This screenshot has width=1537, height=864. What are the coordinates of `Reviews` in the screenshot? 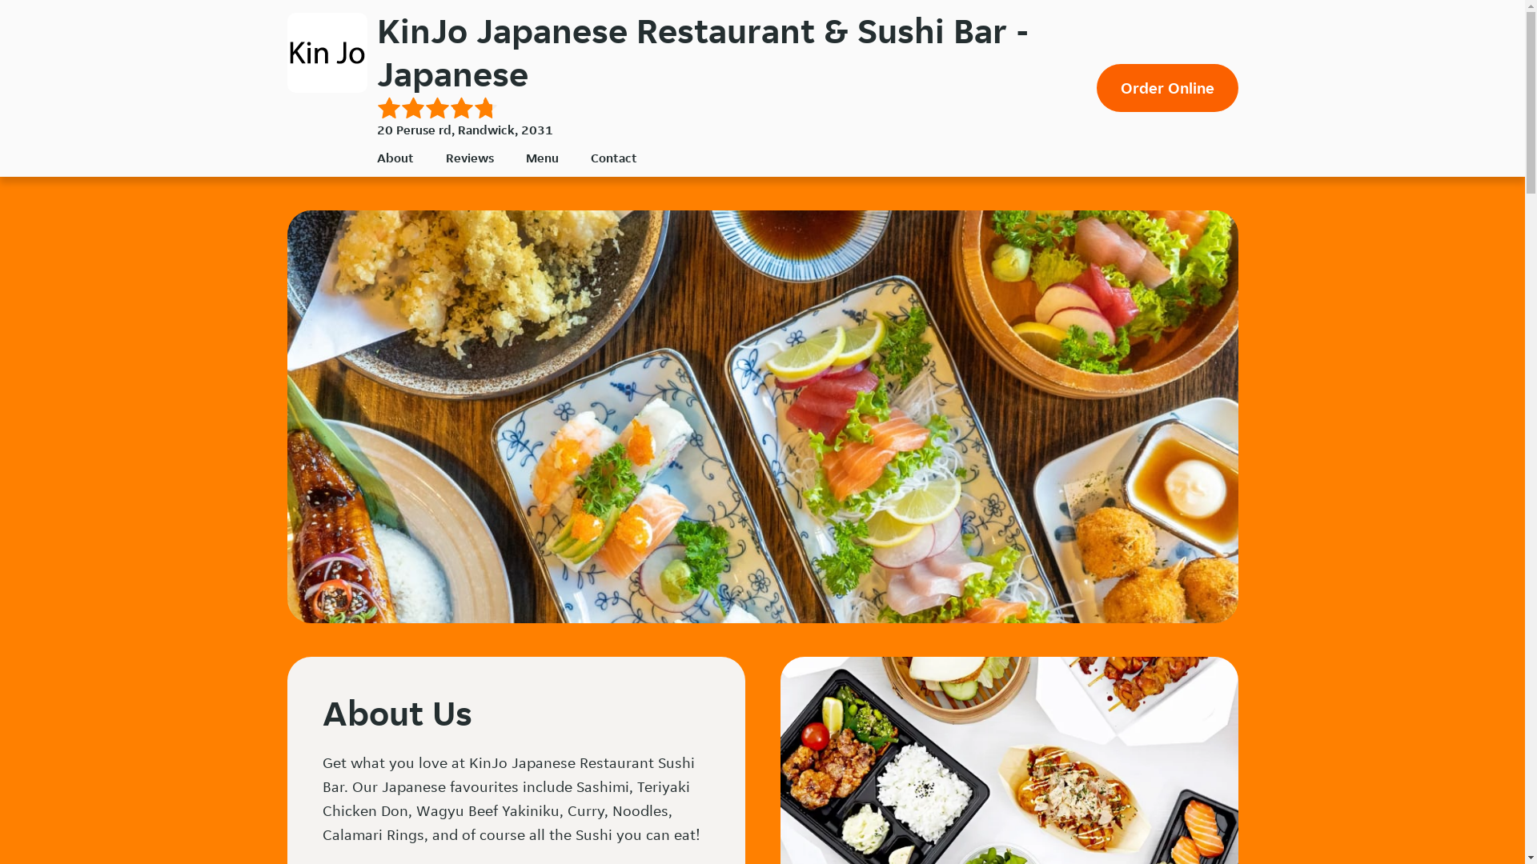 It's located at (469, 158).